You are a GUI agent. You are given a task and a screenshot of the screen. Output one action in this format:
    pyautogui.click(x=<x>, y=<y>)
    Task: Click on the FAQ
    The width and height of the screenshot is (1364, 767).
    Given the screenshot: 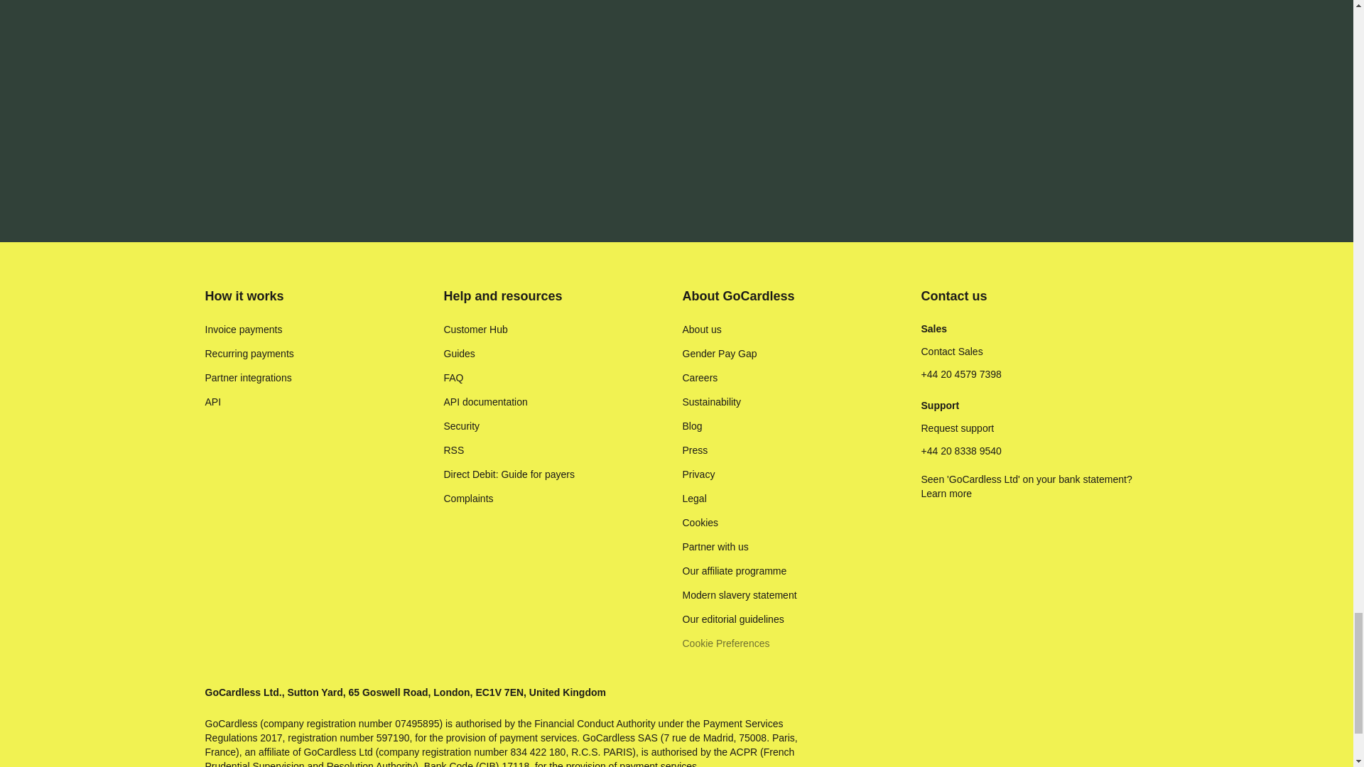 What is the action you would take?
    pyautogui.click(x=453, y=378)
    